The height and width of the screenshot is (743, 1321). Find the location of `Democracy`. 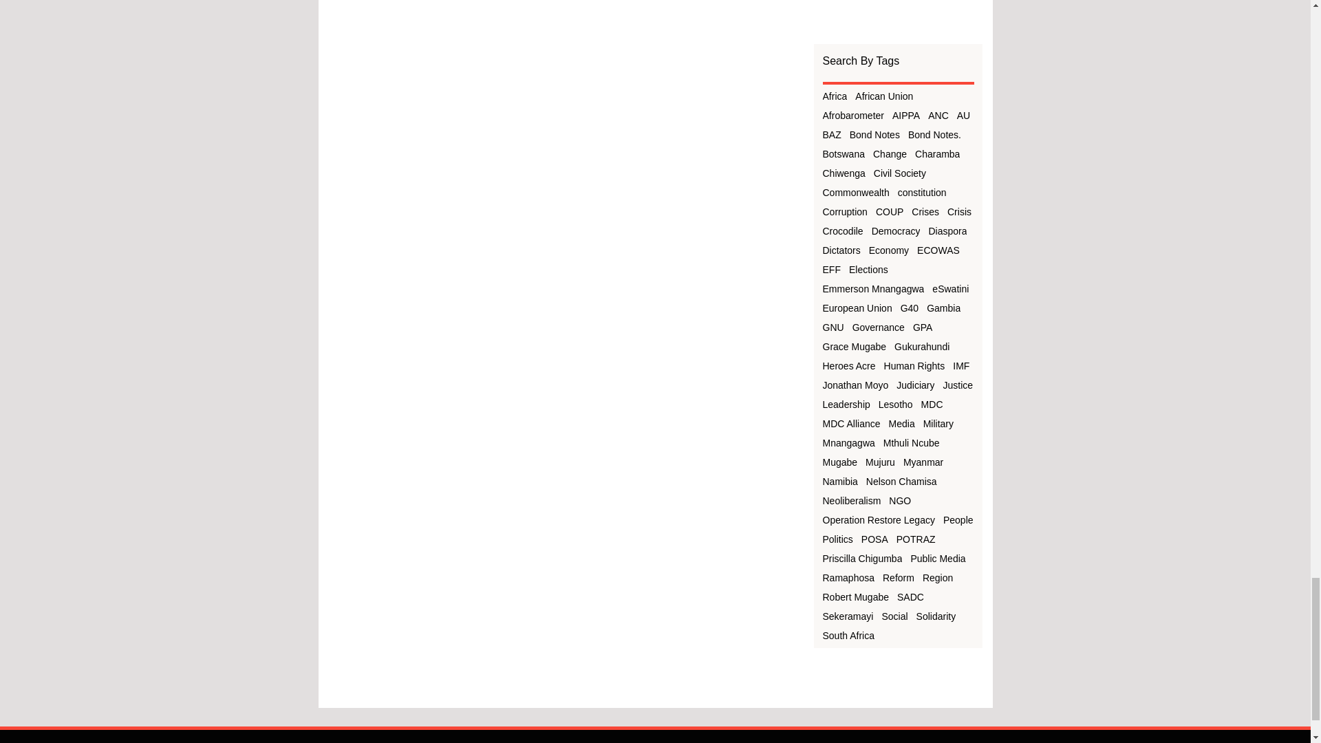

Democracy is located at coordinates (896, 231).